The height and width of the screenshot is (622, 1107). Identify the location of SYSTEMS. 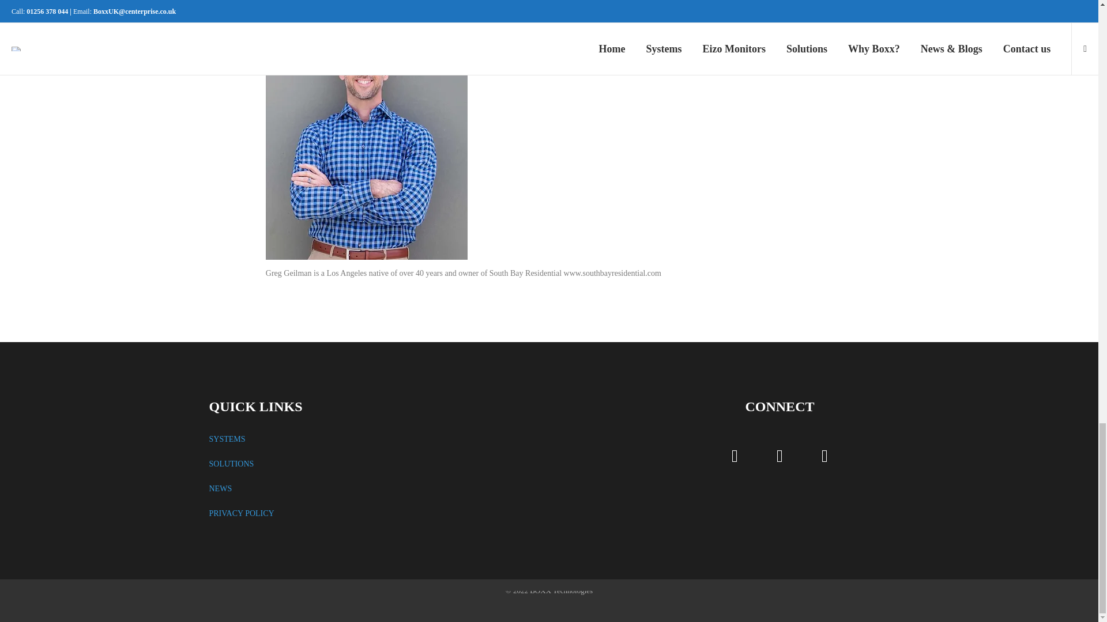
(227, 439).